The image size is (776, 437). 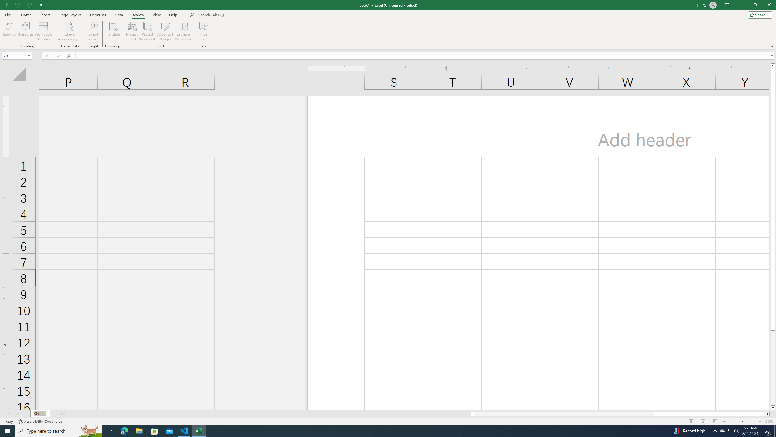 What do you see at coordinates (204, 26) in the screenshot?
I see `Hide Ink` at bounding box center [204, 26].